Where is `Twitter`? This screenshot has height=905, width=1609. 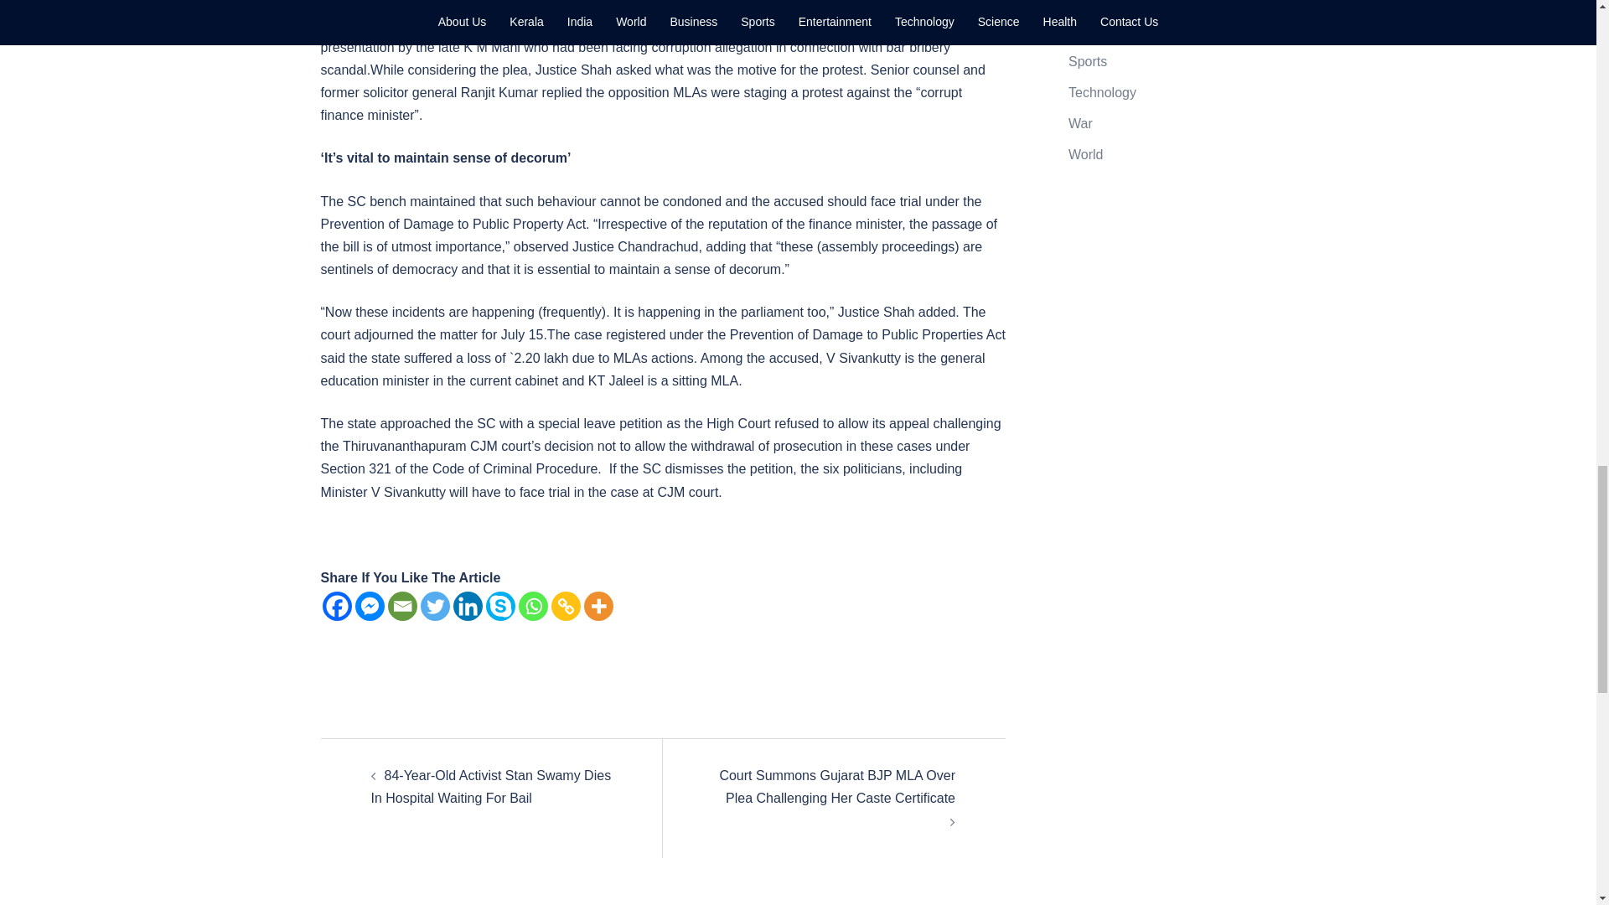
Twitter is located at coordinates (435, 606).